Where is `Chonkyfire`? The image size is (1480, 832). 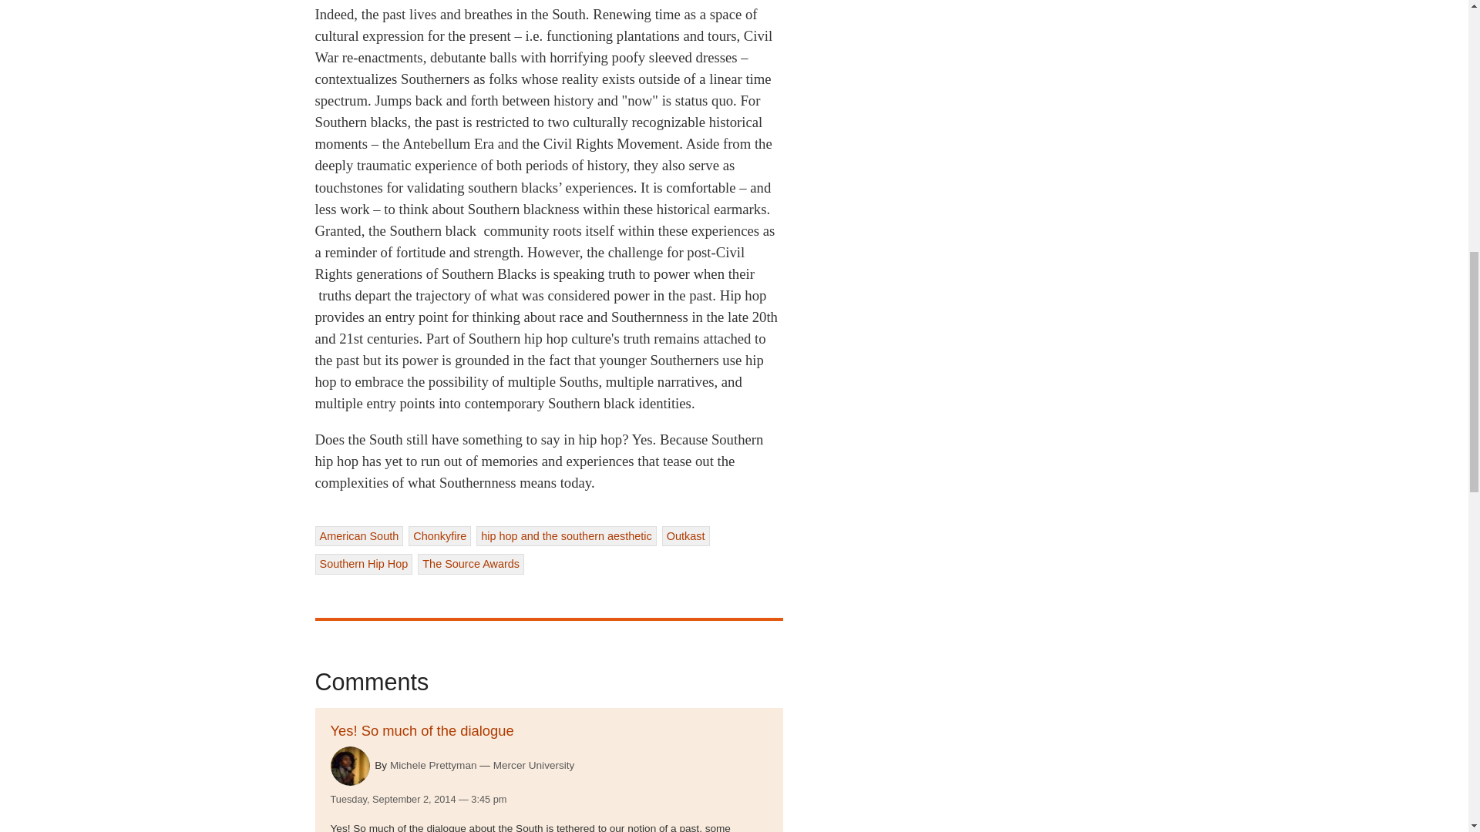
Chonkyfire is located at coordinates (439, 535).